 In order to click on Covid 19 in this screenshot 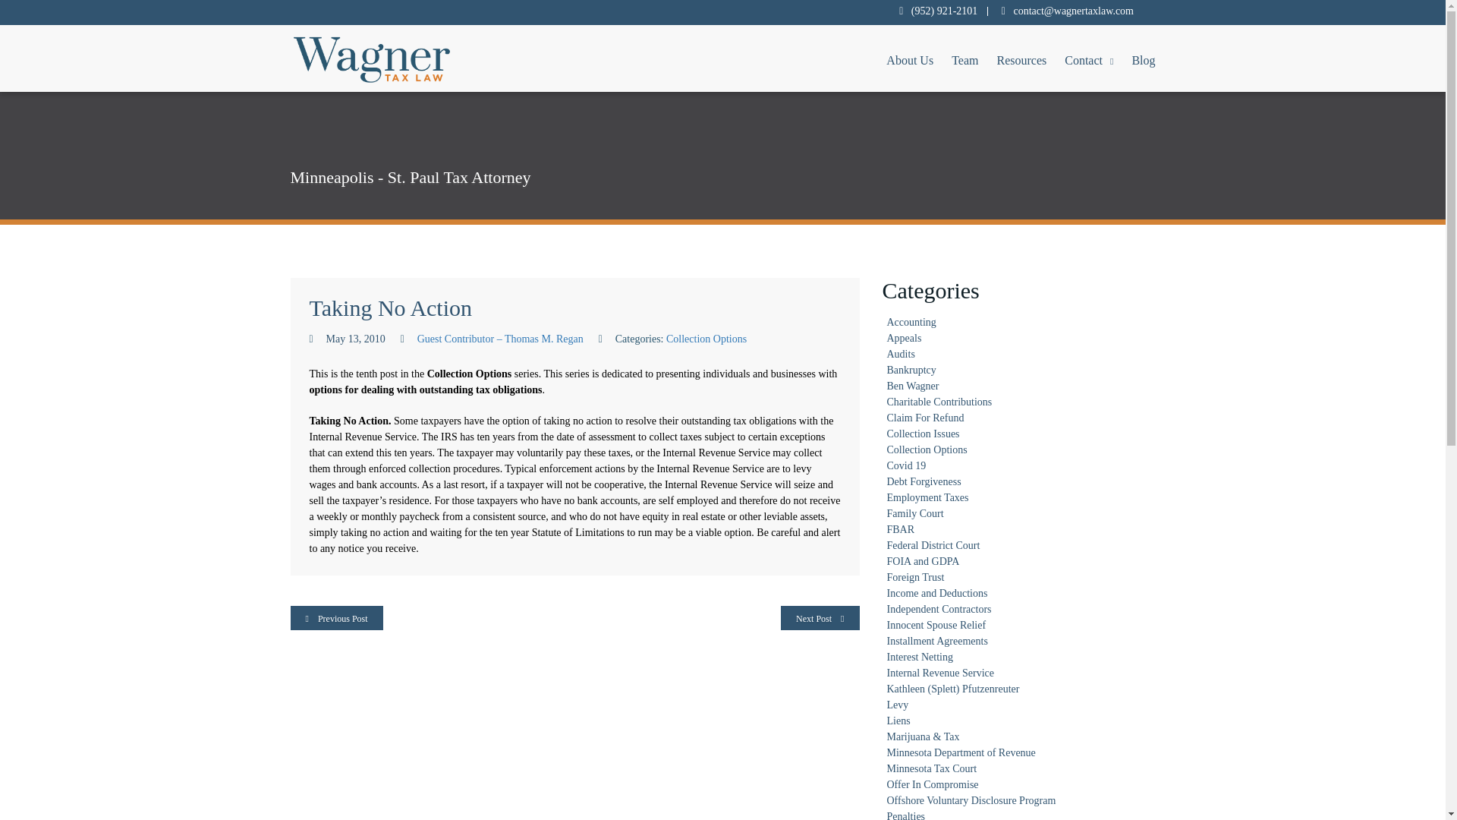, I will do `click(905, 465)`.